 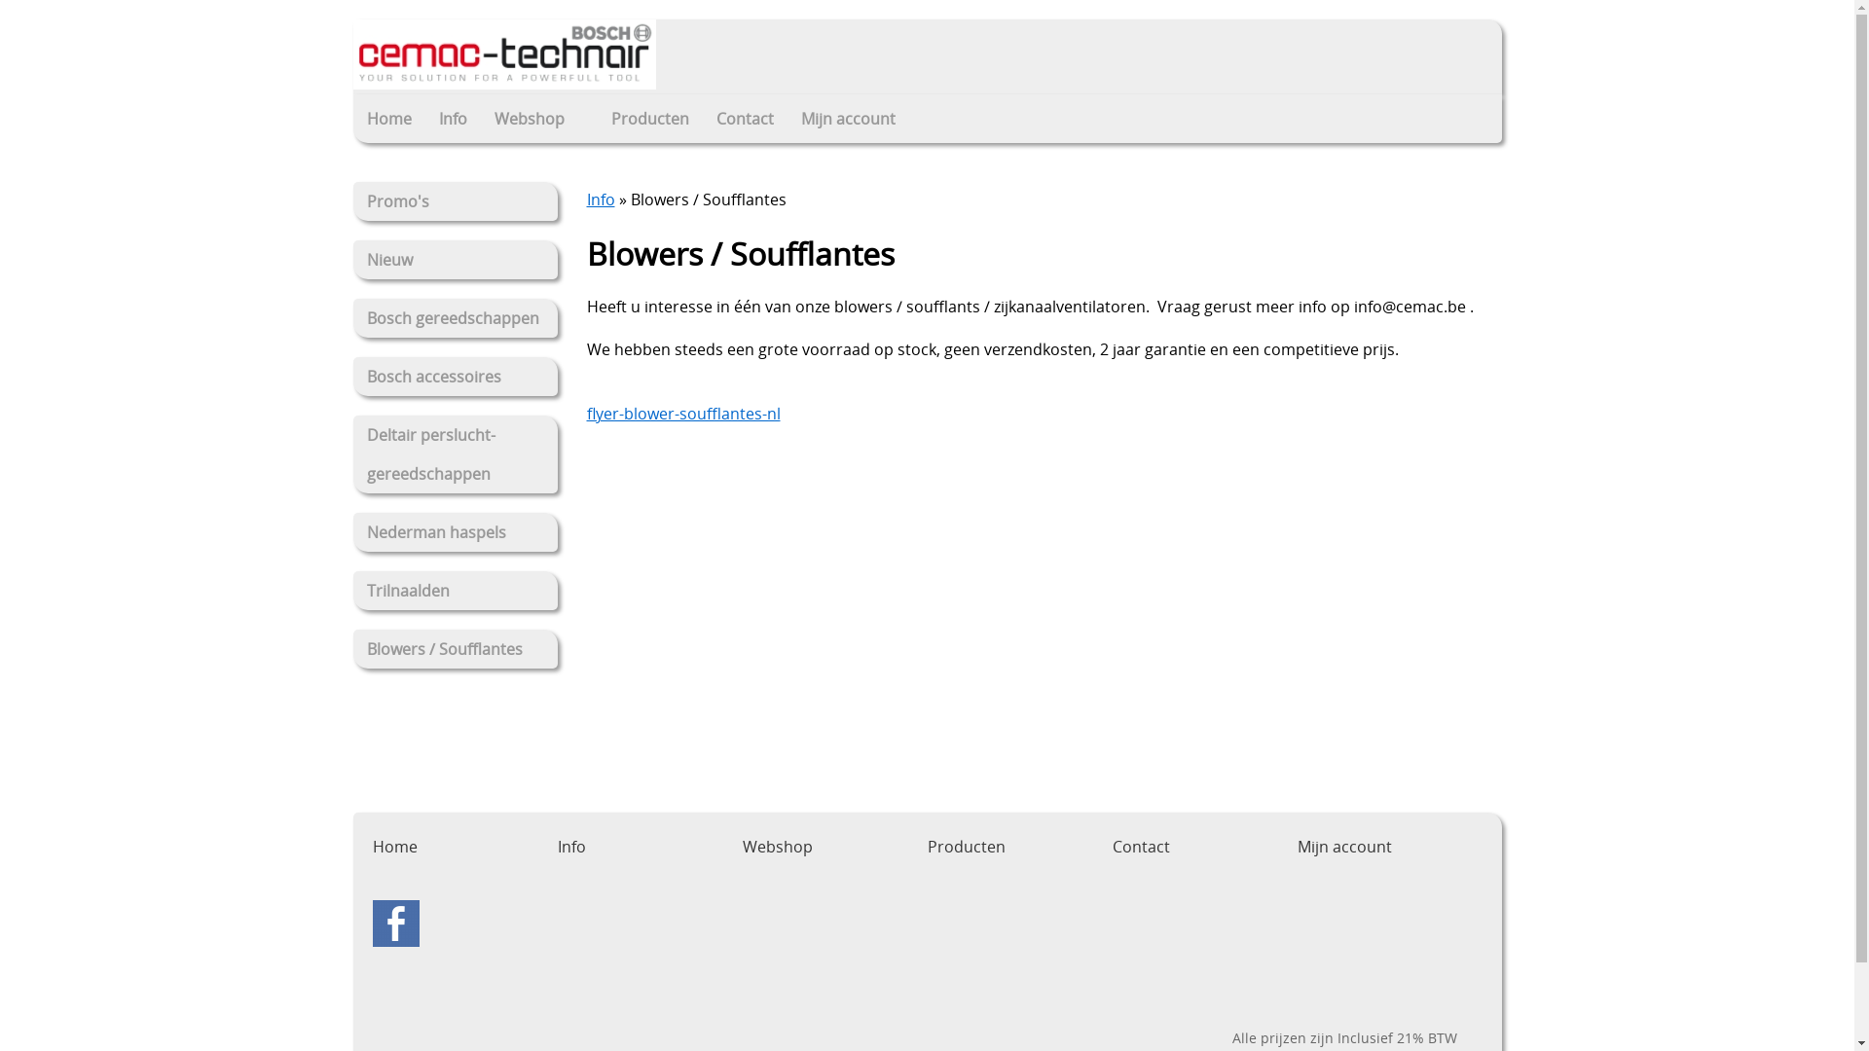 What do you see at coordinates (966, 847) in the screenshot?
I see `Producten` at bounding box center [966, 847].